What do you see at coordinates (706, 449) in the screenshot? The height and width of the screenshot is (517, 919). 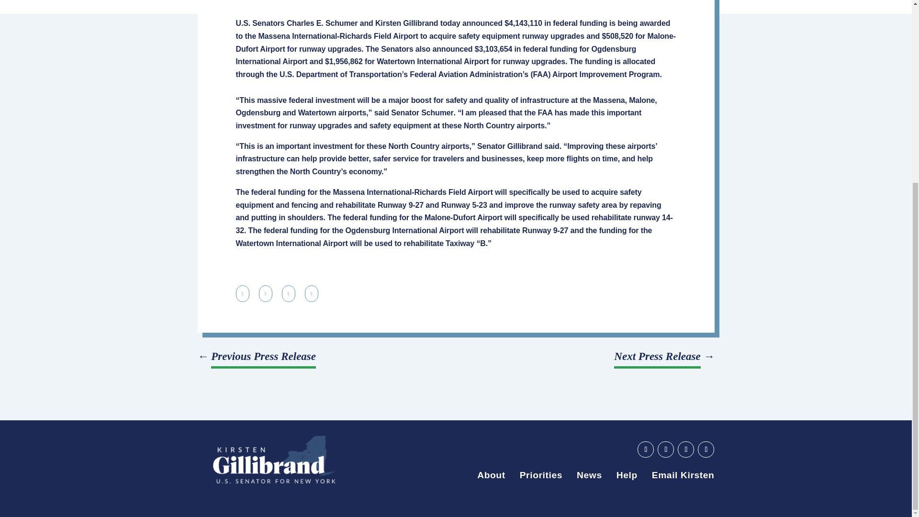 I see `Follow on Instagram` at bounding box center [706, 449].